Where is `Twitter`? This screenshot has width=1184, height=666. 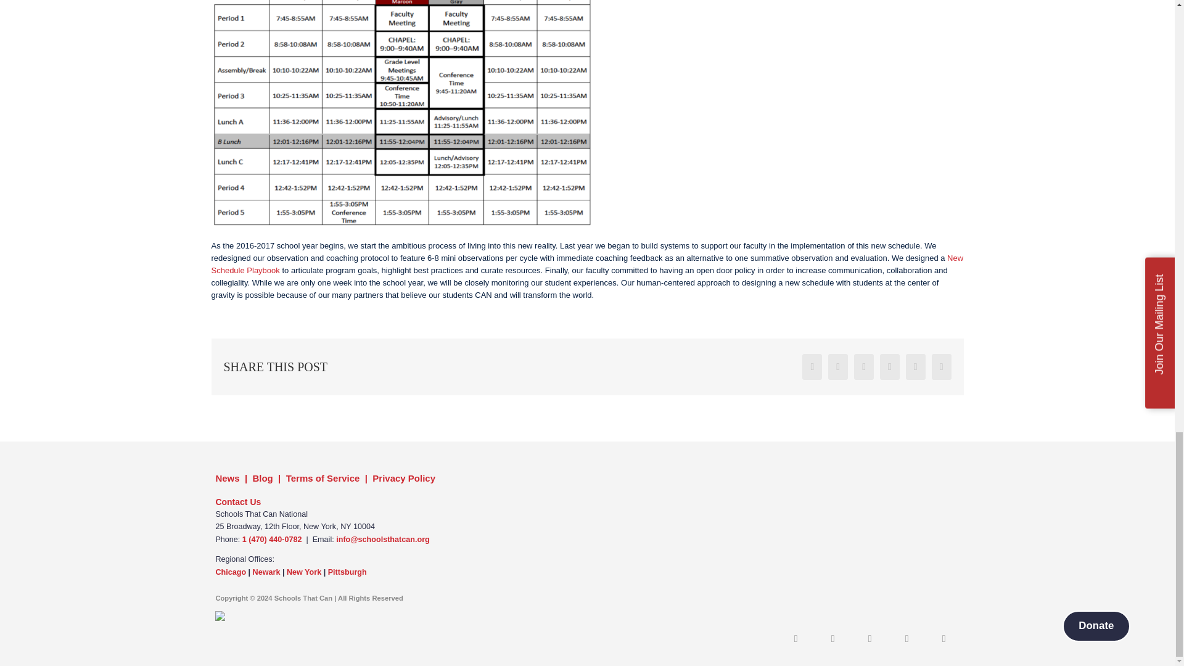
Twitter is located at coordinates (837, 366).